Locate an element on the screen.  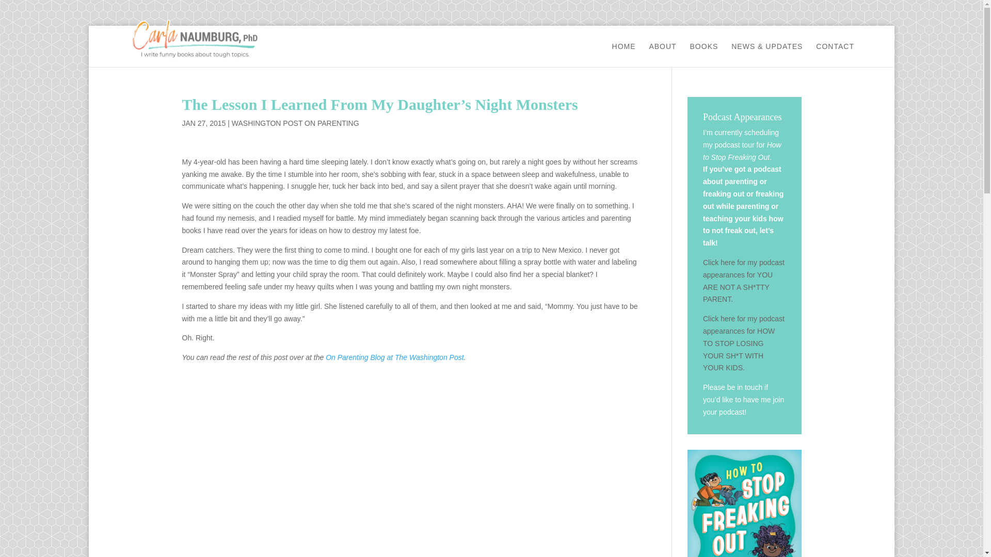
HOME is located at coordinates (624, 55).